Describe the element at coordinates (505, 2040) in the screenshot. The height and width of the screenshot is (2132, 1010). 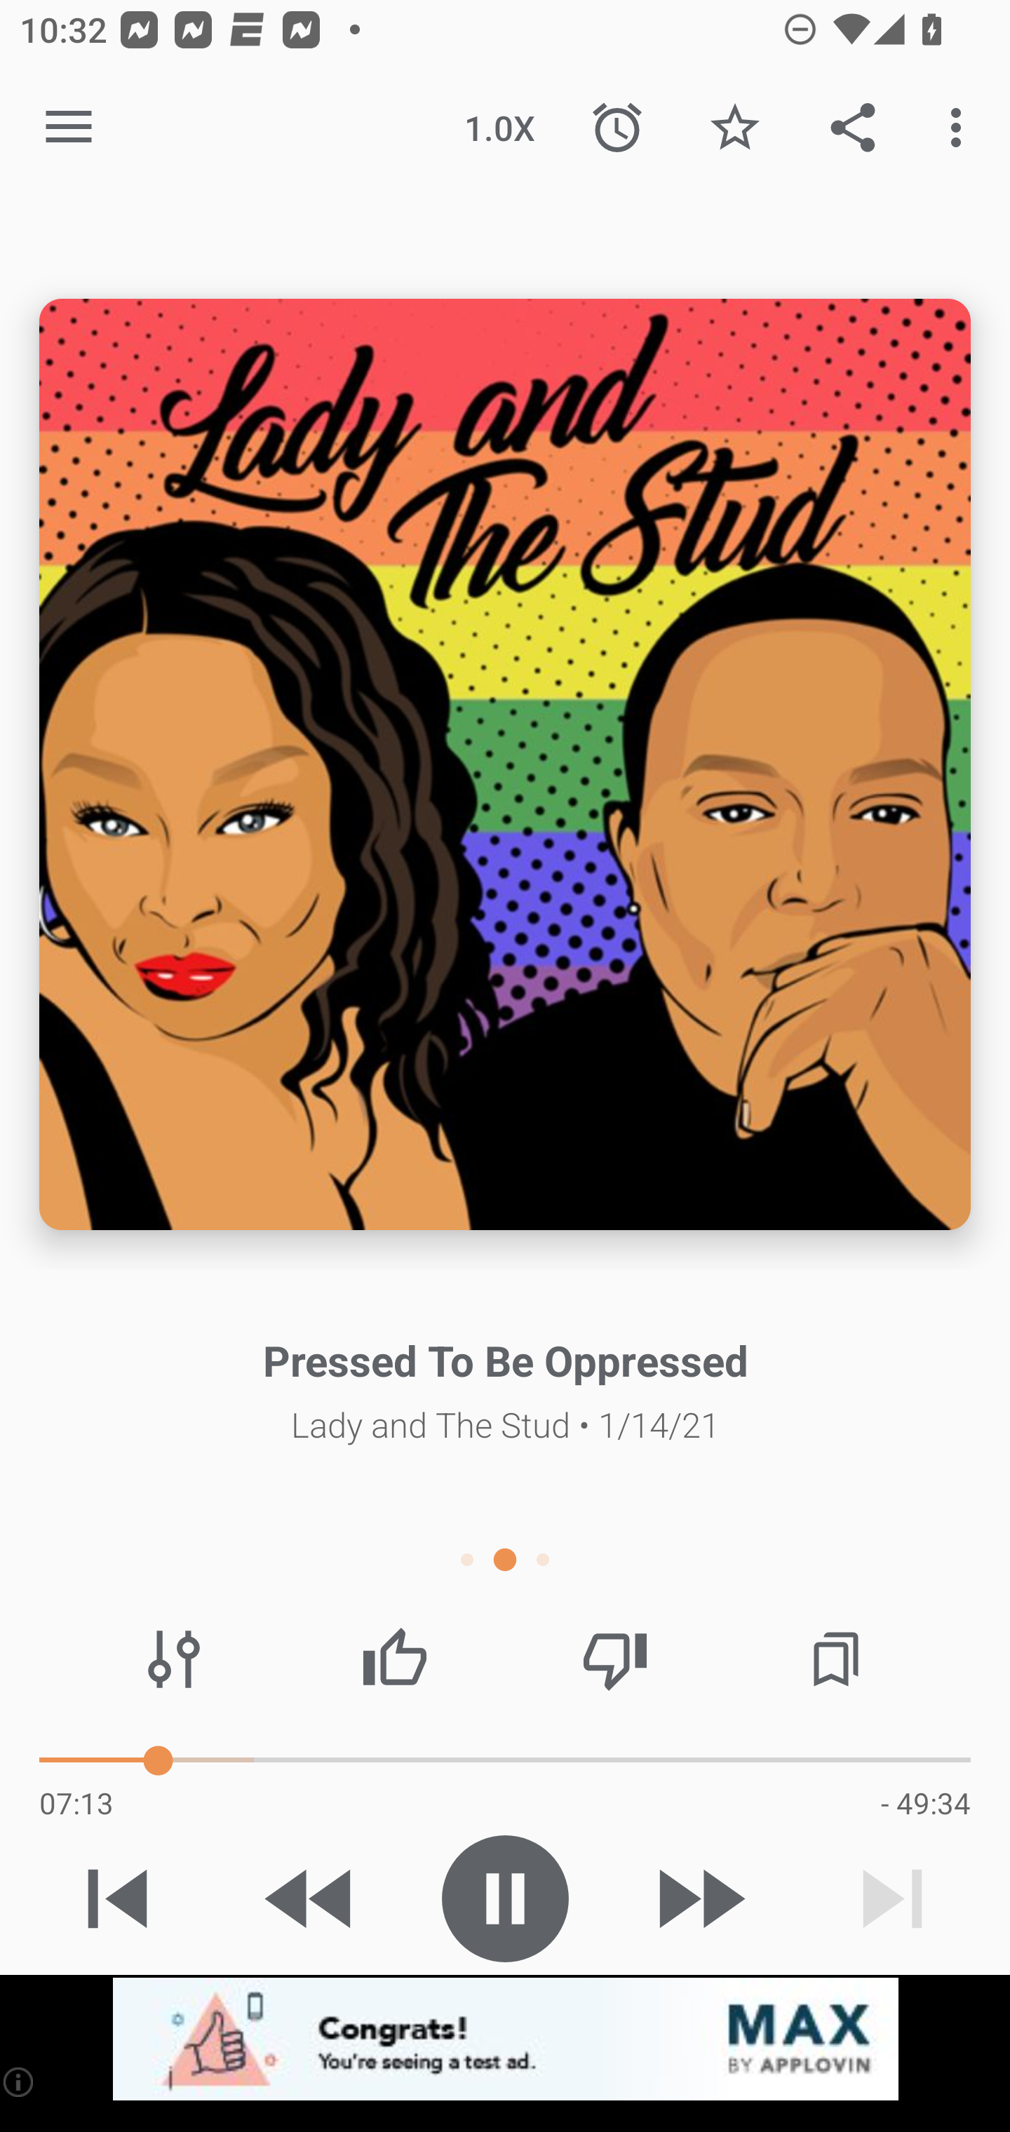
I see `app-monetization` at that location.